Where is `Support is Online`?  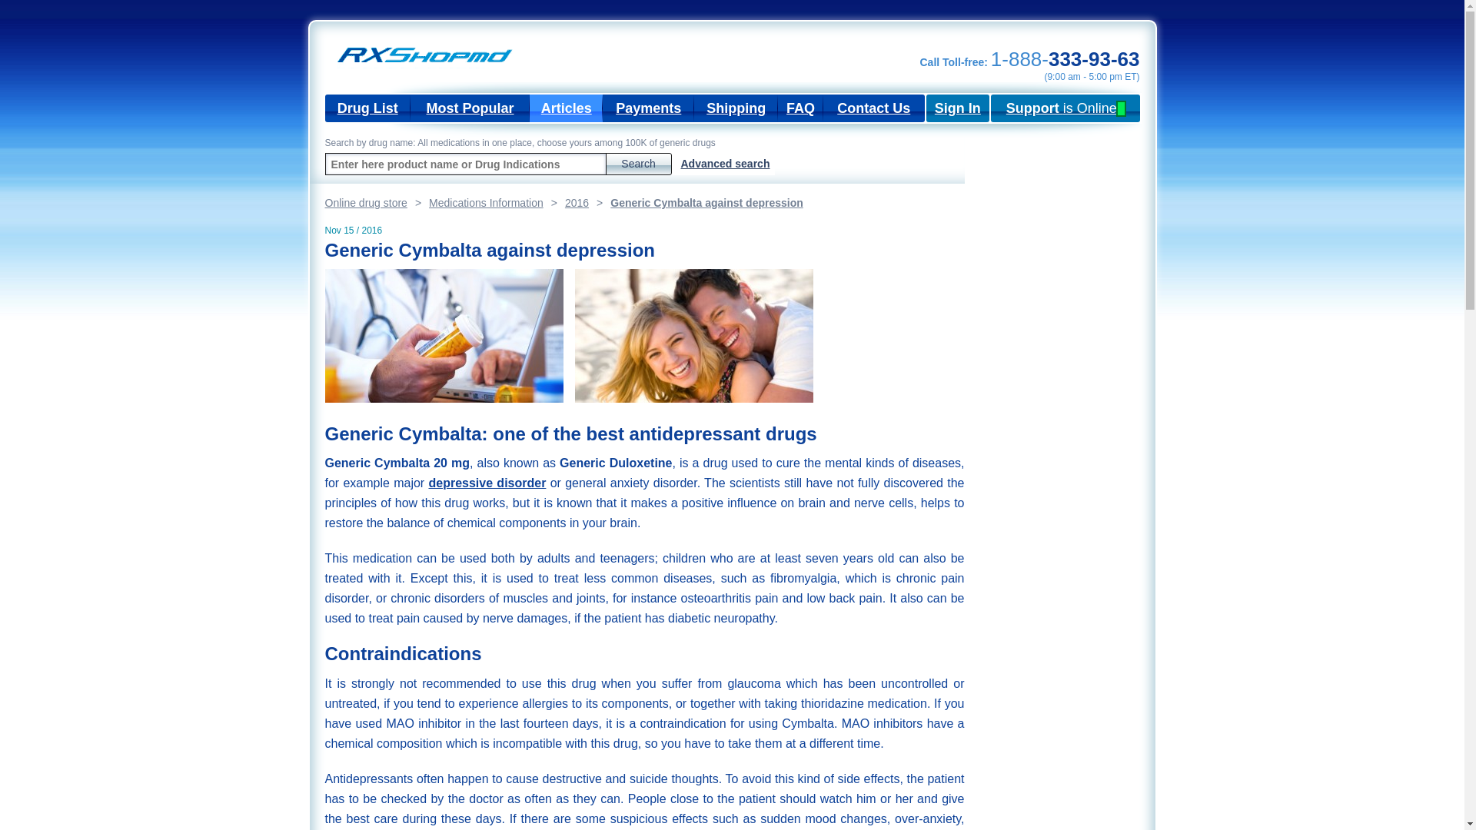
Support is Online is located at coordinates (1065, 108).